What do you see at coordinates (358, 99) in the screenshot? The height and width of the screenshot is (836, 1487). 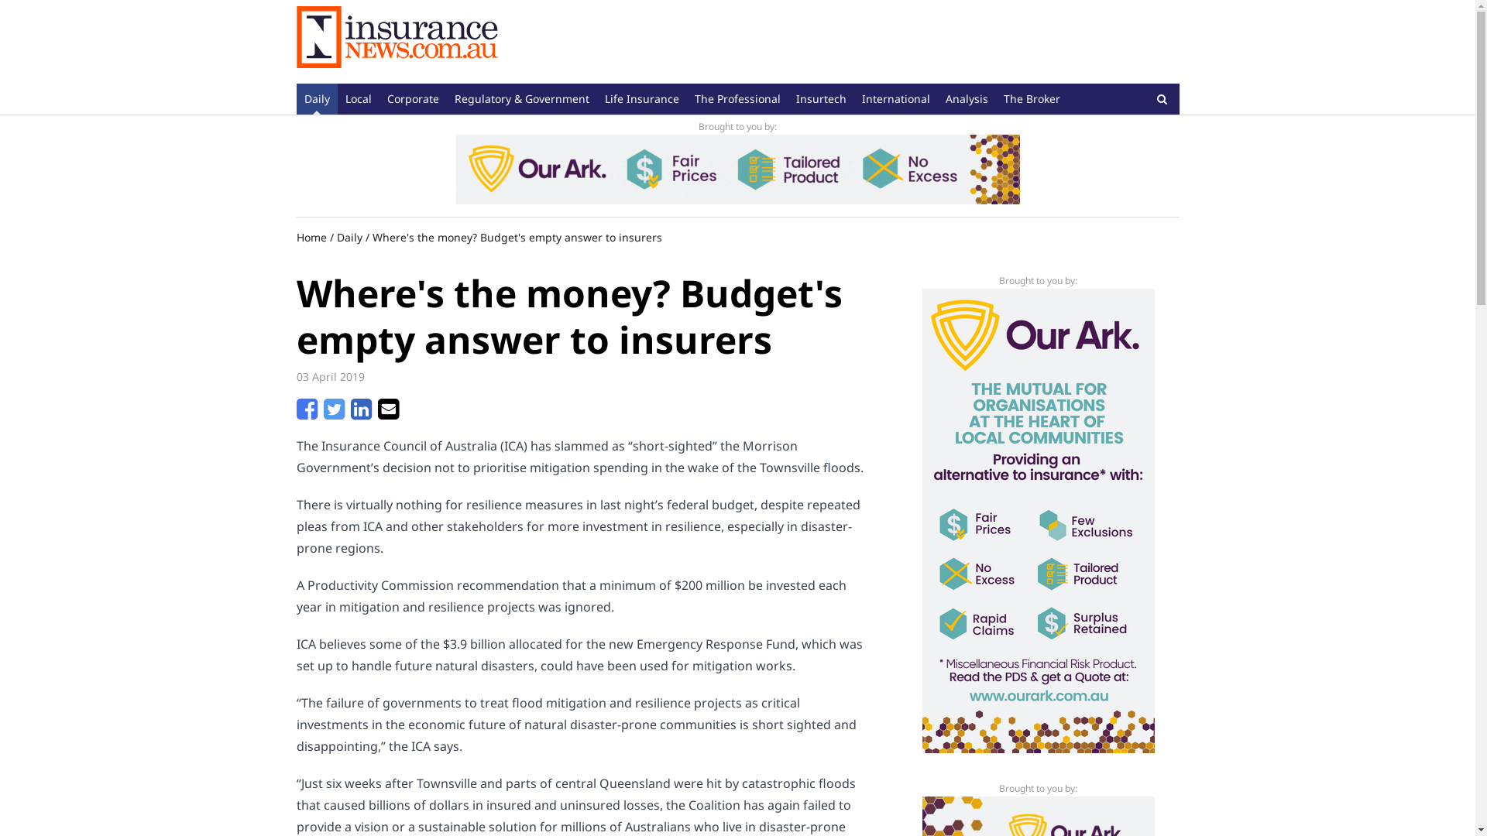 I see `Local` at bounding box center [358, 99].